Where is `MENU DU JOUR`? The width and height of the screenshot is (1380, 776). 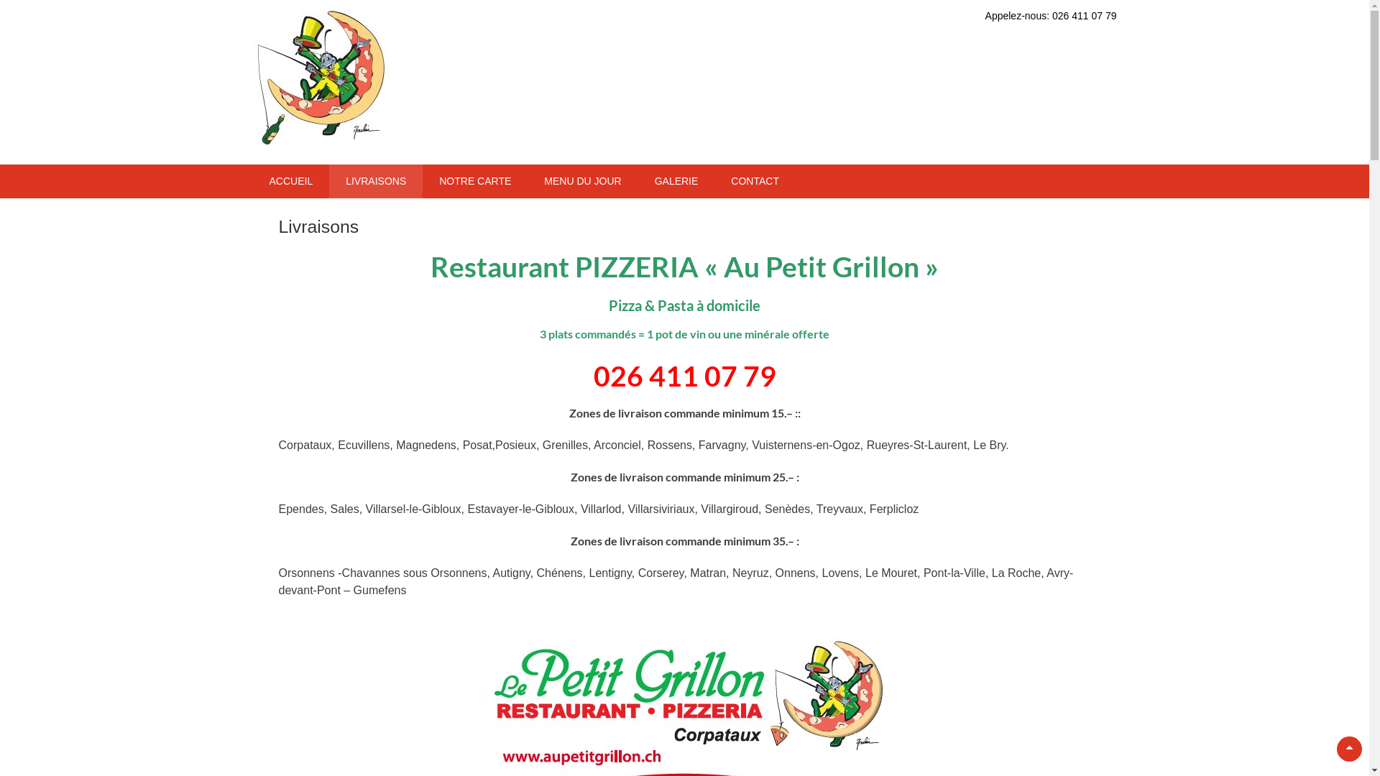 MENU DU JOUR is located at coordinates (582, 181).